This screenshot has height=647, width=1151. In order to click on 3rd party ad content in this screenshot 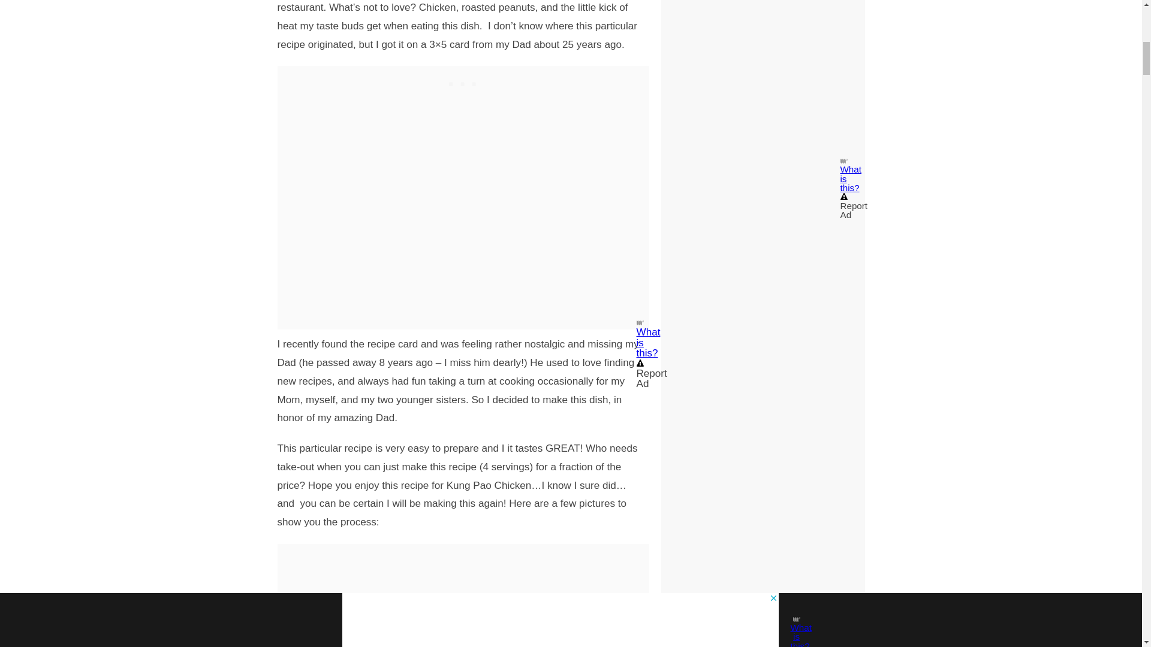, I will do `click(463, 80)`.